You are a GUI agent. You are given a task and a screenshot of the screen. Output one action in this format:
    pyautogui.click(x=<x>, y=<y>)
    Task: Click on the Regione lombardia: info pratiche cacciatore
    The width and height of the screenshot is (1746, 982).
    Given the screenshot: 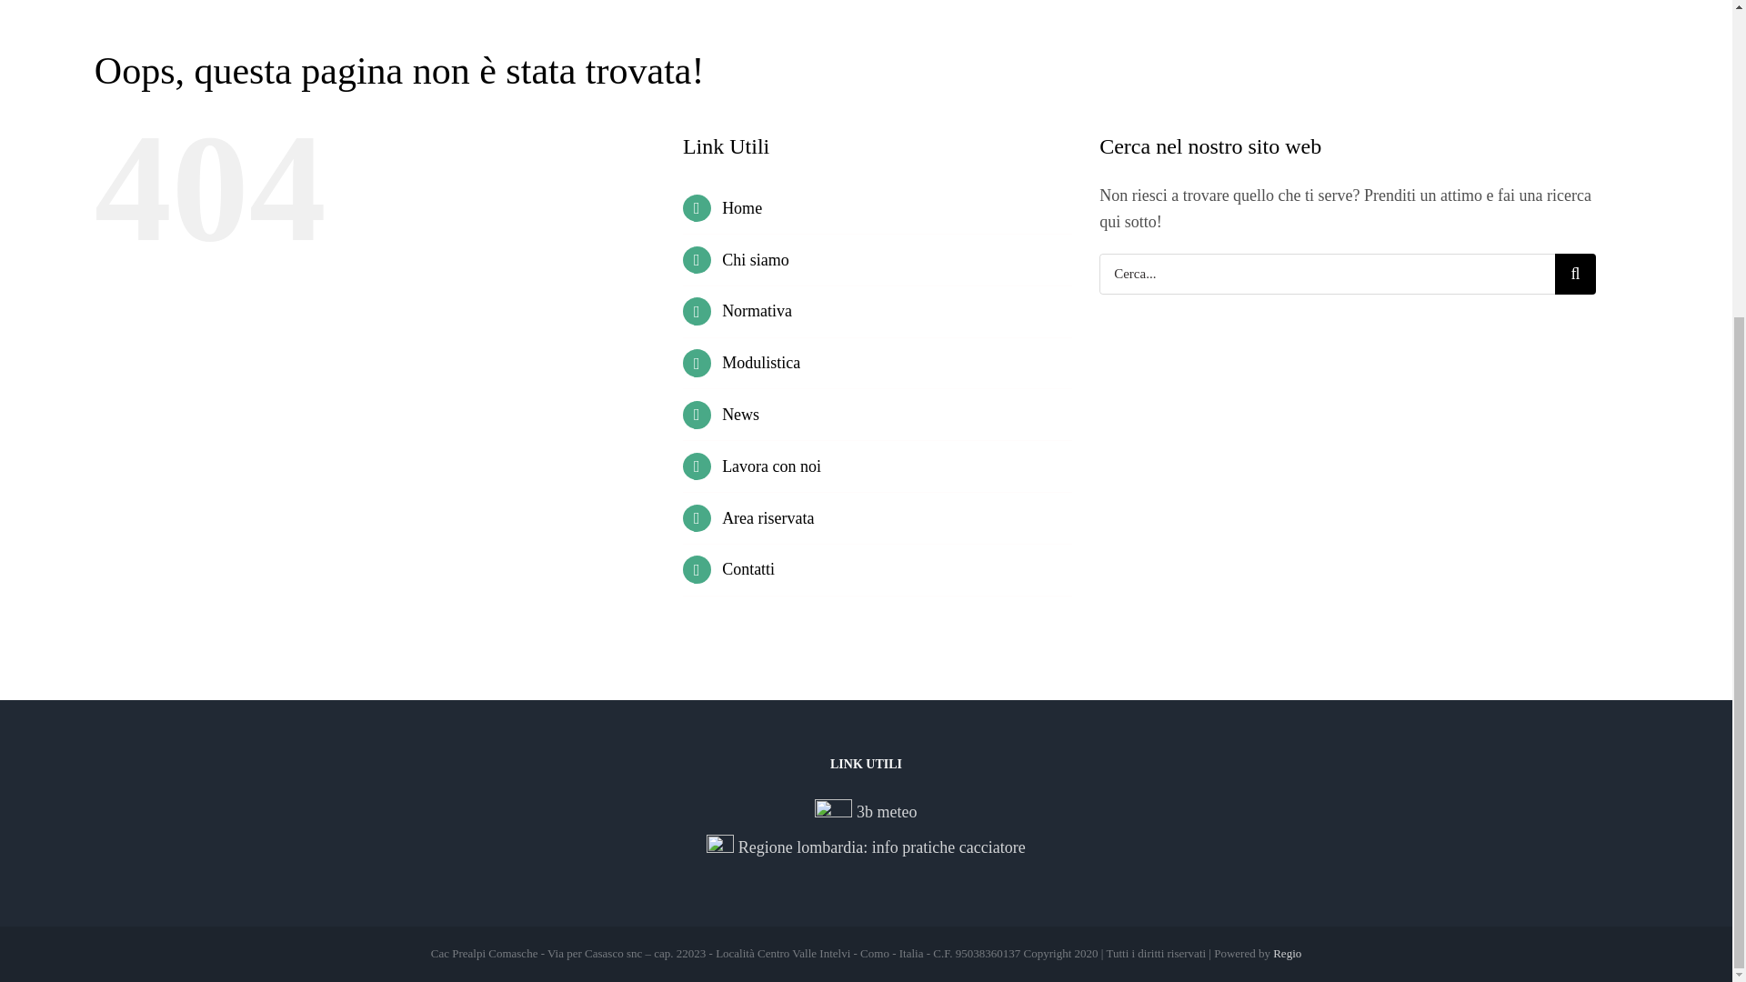 What is the action you would take?
    pyautogui.click(x=866, y=848)
    